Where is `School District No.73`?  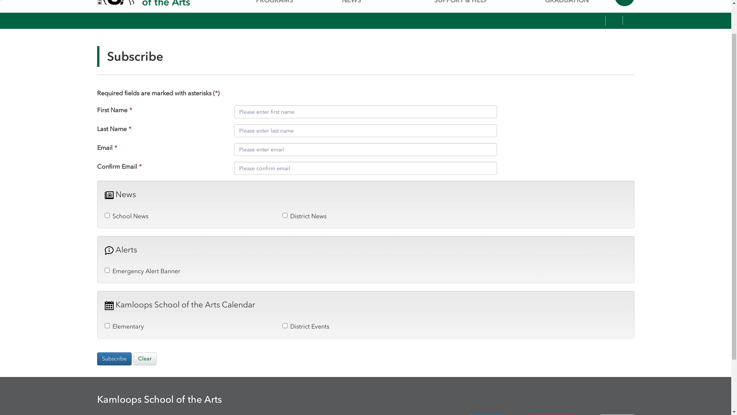
School District No.73 is located at coordinates (130, 8).